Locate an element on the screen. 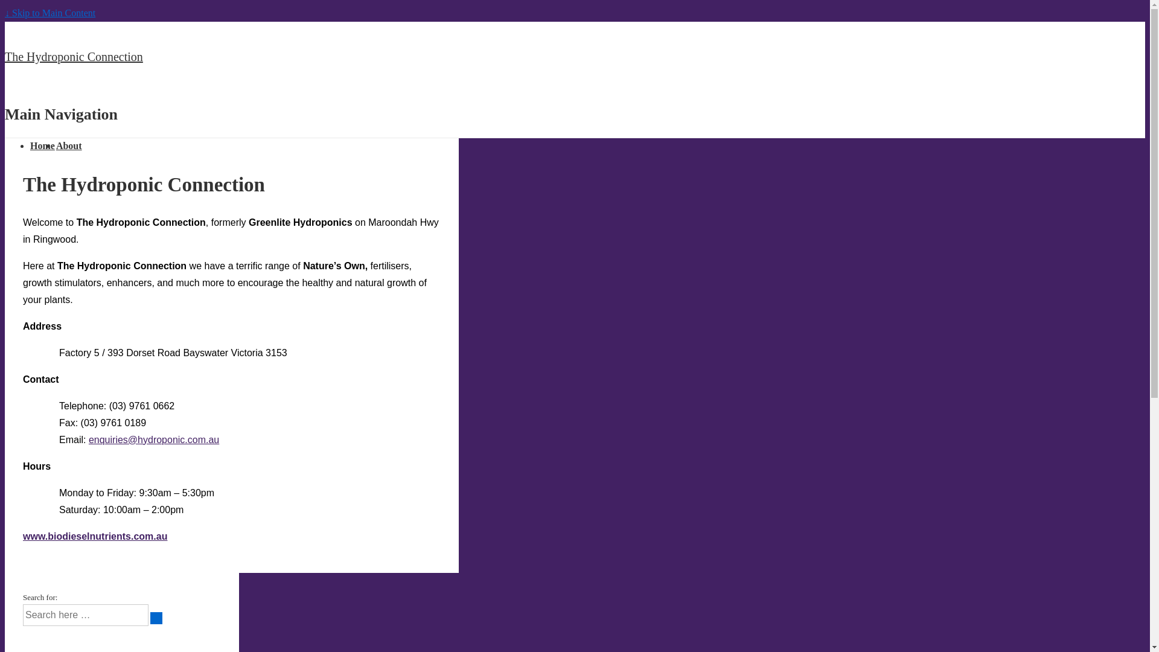 This screenshot has height=652, width=1159. The Hydroponic Connection is located at coordinates (74, 57).